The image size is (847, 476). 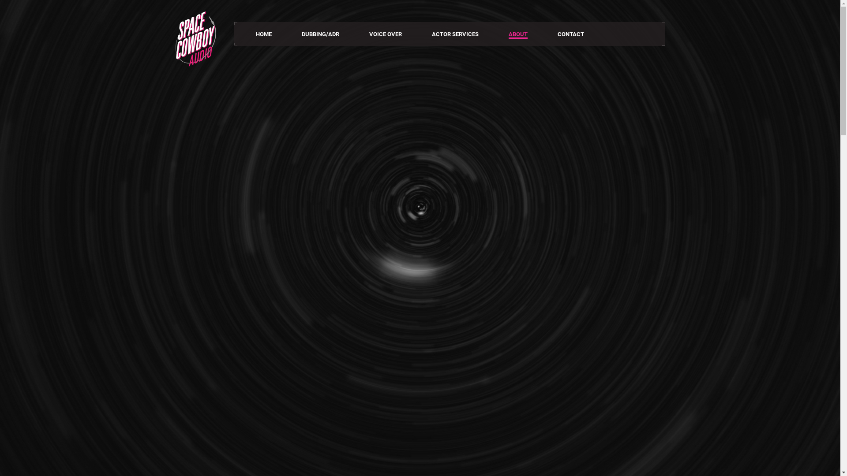 What do you see at coordinates (455, 34) in the screenshot?
I see `ACTOR SERVICES` at bounding box center [455, 34].